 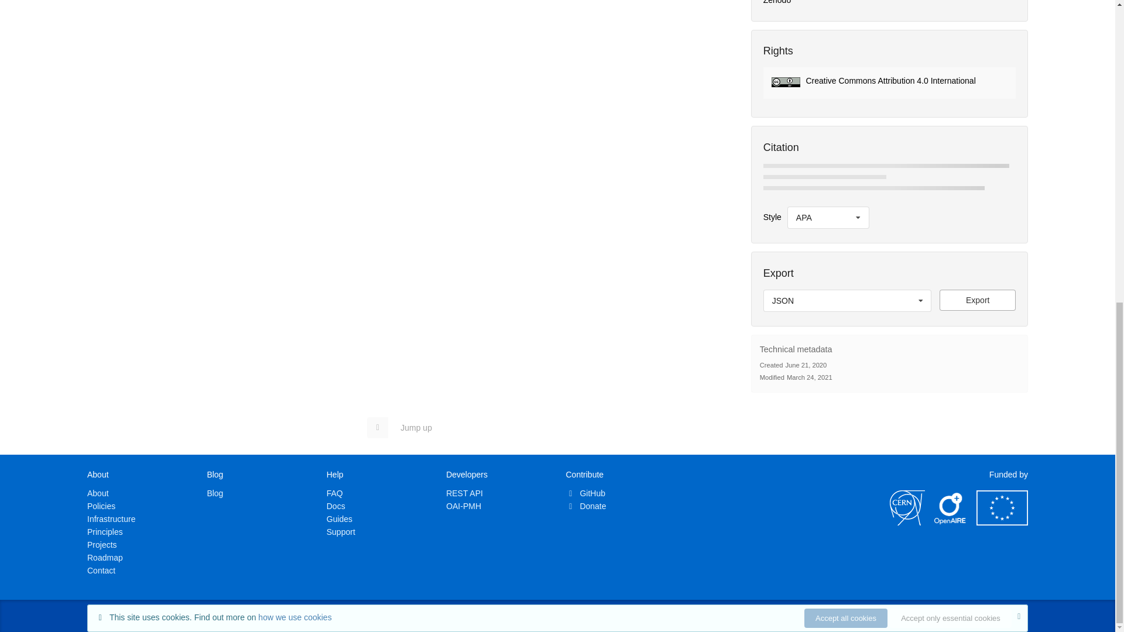 I want to click on Contact, so click(x=101, y=570).